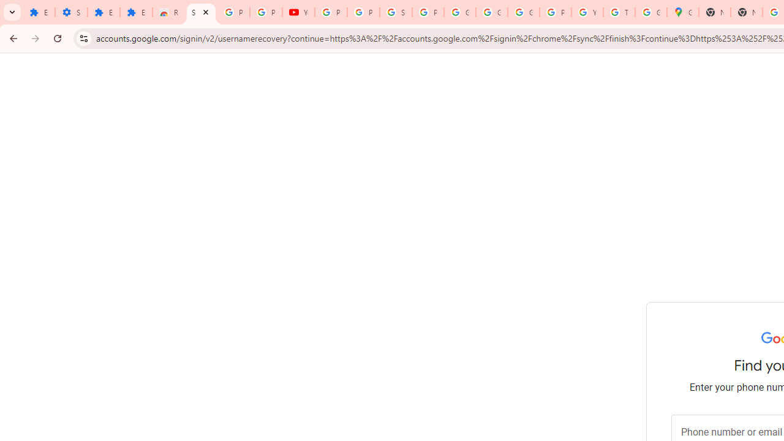 This screenshot has height=441, width=784. I want to click on Extensions, so click(104, 12).